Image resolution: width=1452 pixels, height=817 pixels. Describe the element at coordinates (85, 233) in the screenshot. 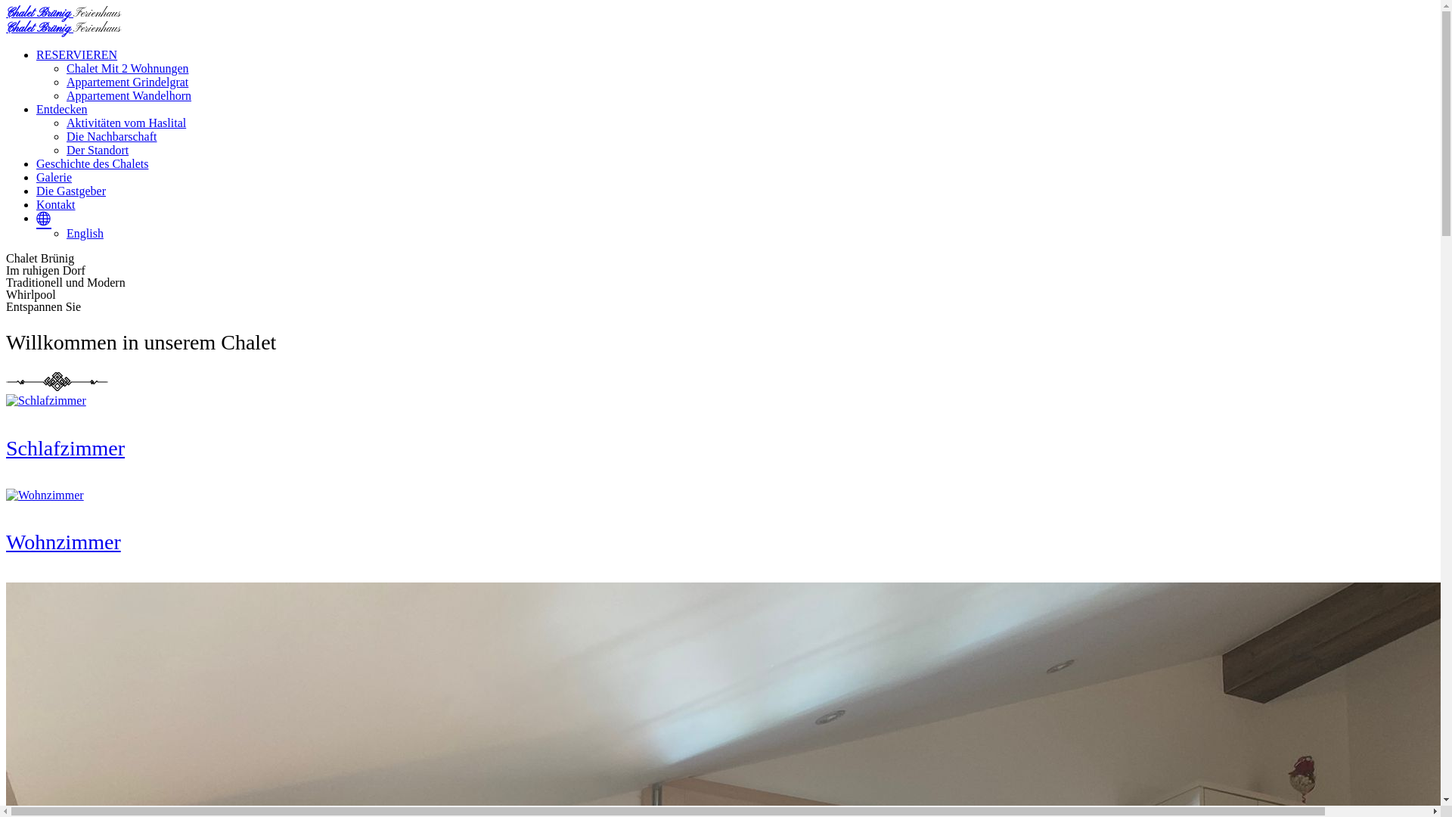

I see `English` at that location.